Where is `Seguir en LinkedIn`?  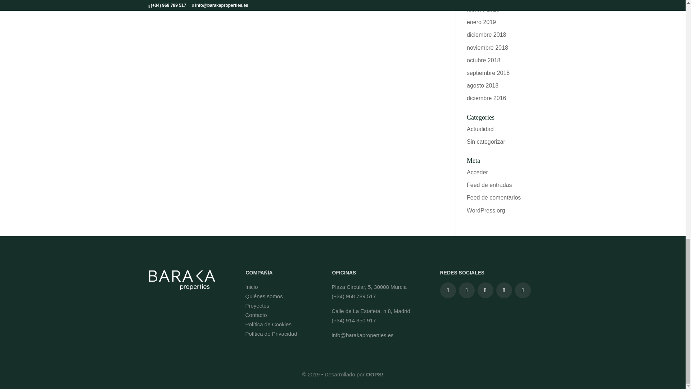 Seguir en LinkedIn is located at coordinates (504, 290).